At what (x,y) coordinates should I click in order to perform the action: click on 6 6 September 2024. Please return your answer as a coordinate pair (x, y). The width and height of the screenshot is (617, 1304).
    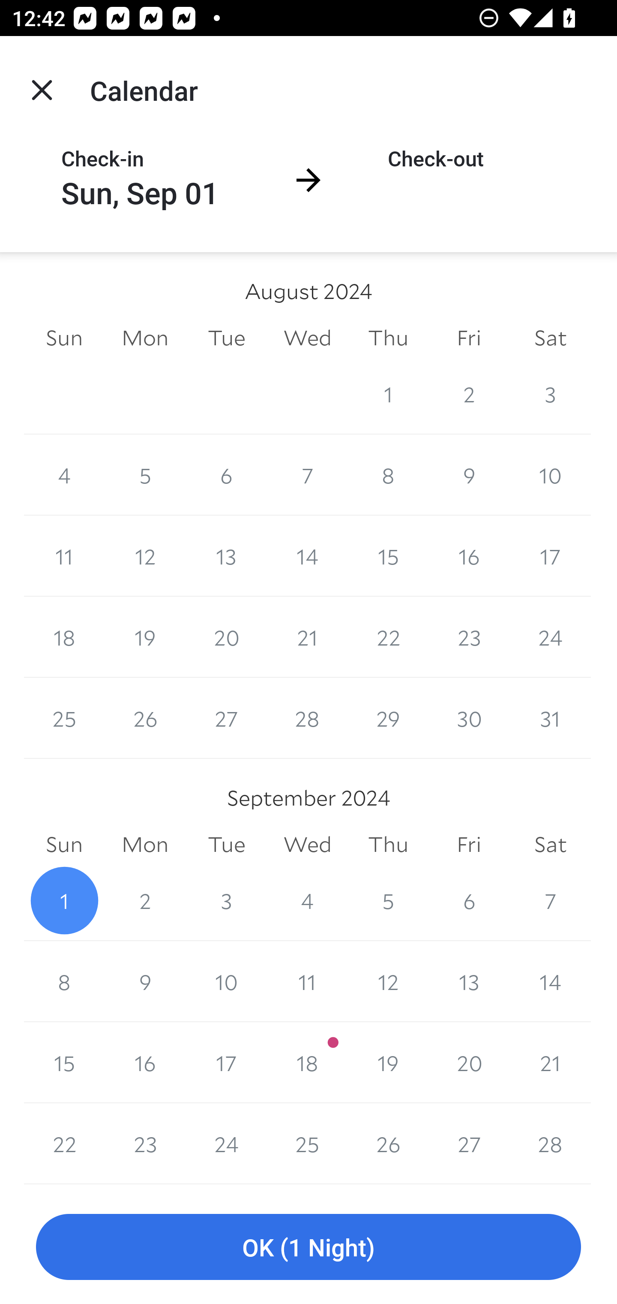
    Looking at the image, I should click on (469, 901).